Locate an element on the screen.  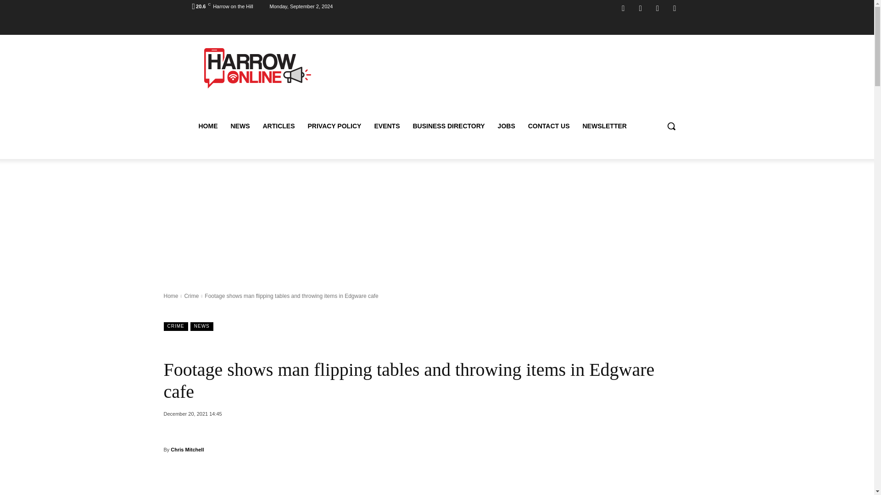
PRIVACY POLICY is located at coordinates (334, 126).